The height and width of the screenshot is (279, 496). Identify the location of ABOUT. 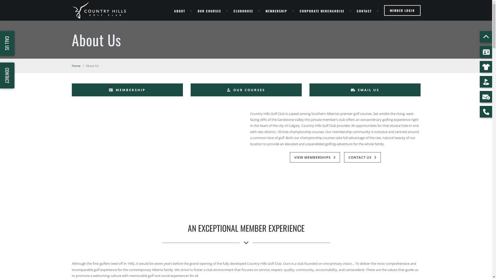
(181, 11).